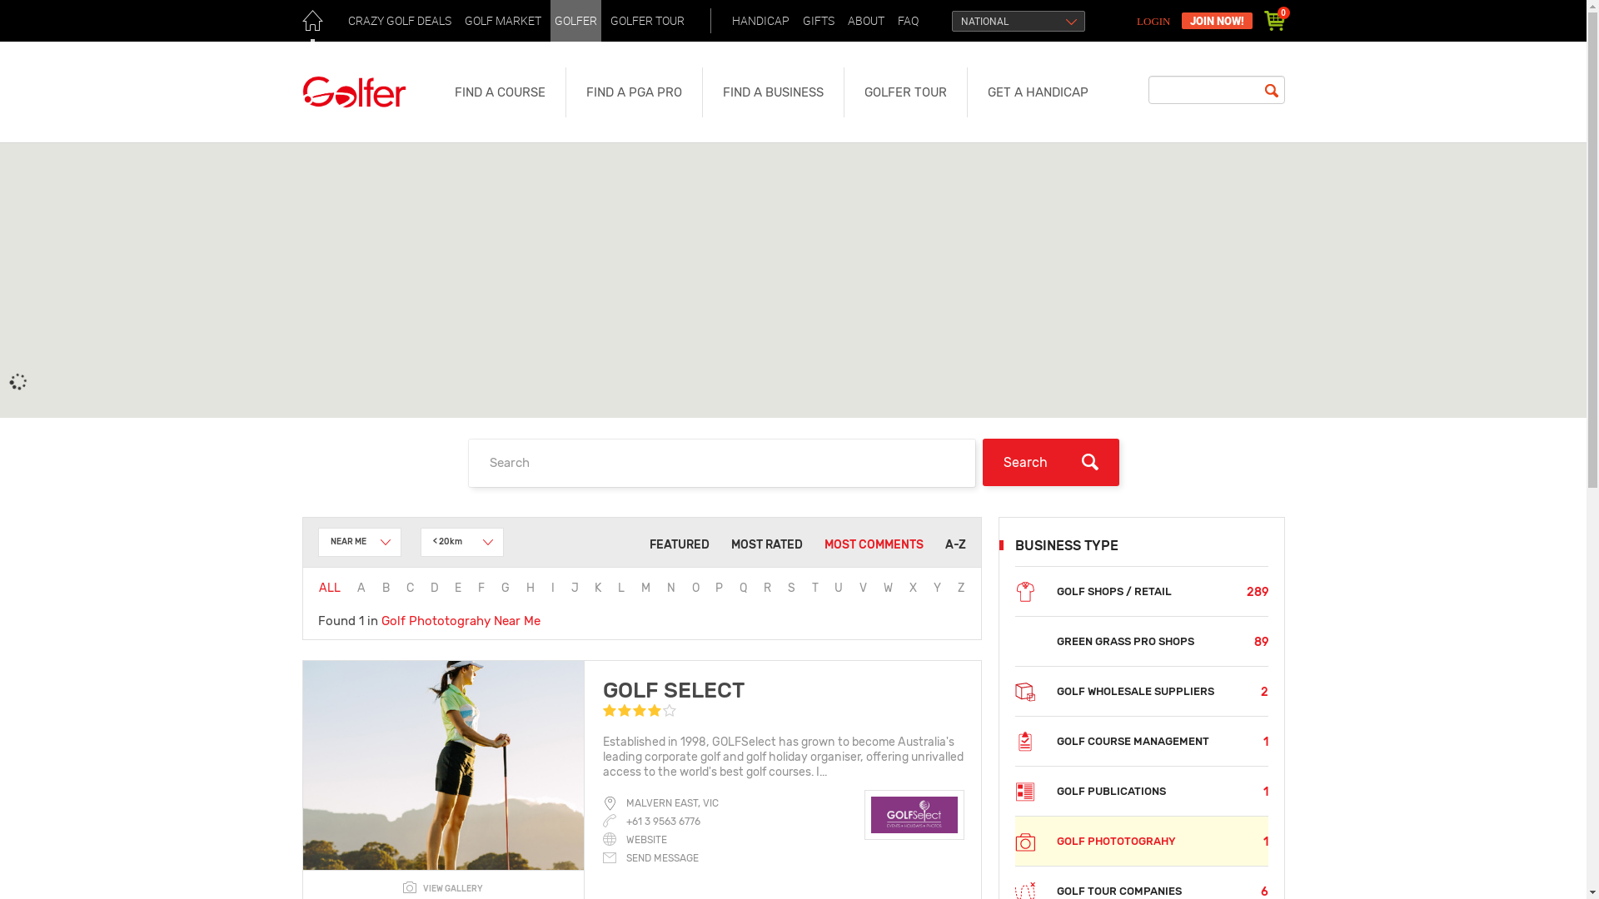 This screenshot has width=1599, height=899. What do you see at coordinates (360, 543) in the screenshot?
I see `NEAR ME
 ` at bounding box center [360, 543].